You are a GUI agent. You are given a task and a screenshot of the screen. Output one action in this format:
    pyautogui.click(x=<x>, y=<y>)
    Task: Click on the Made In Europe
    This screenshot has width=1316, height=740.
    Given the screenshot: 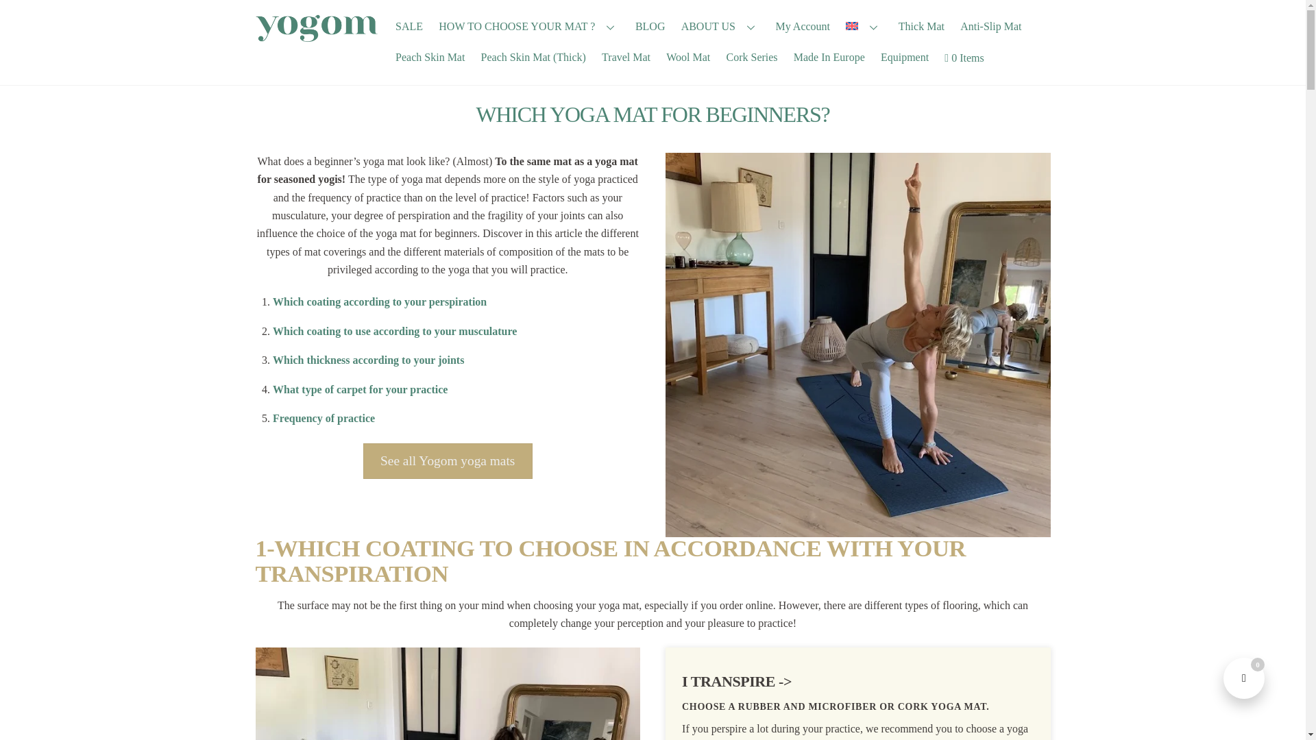 What is the action you would take?
    pyautogui.click(x=829, y=58)
    